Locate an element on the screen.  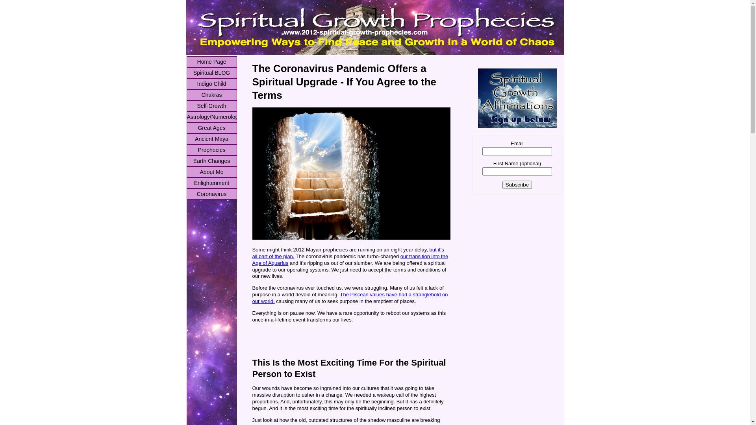
Ancient Maya is located at coordinates (212, 139).